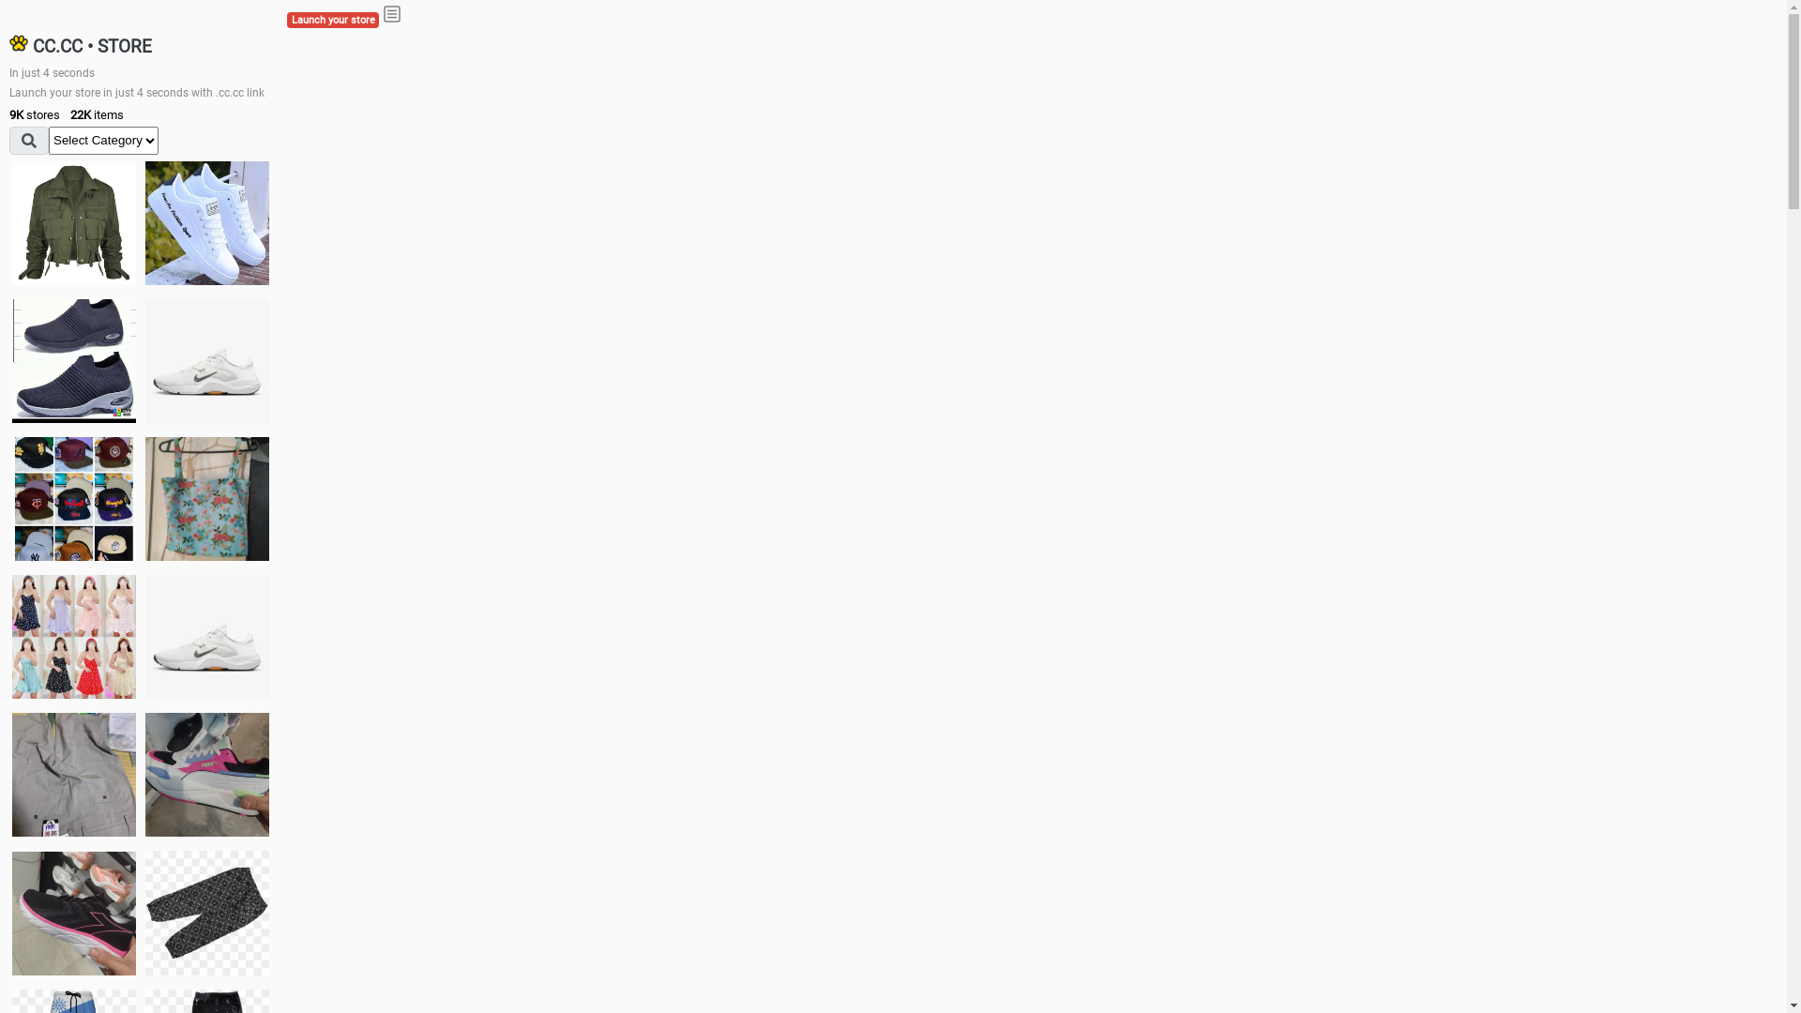 The image size is (1801, 1013). What do you see at coordinates (207, 361) in the screenshot?
I see `Shoes for boys` at bounding box center [207, 361].